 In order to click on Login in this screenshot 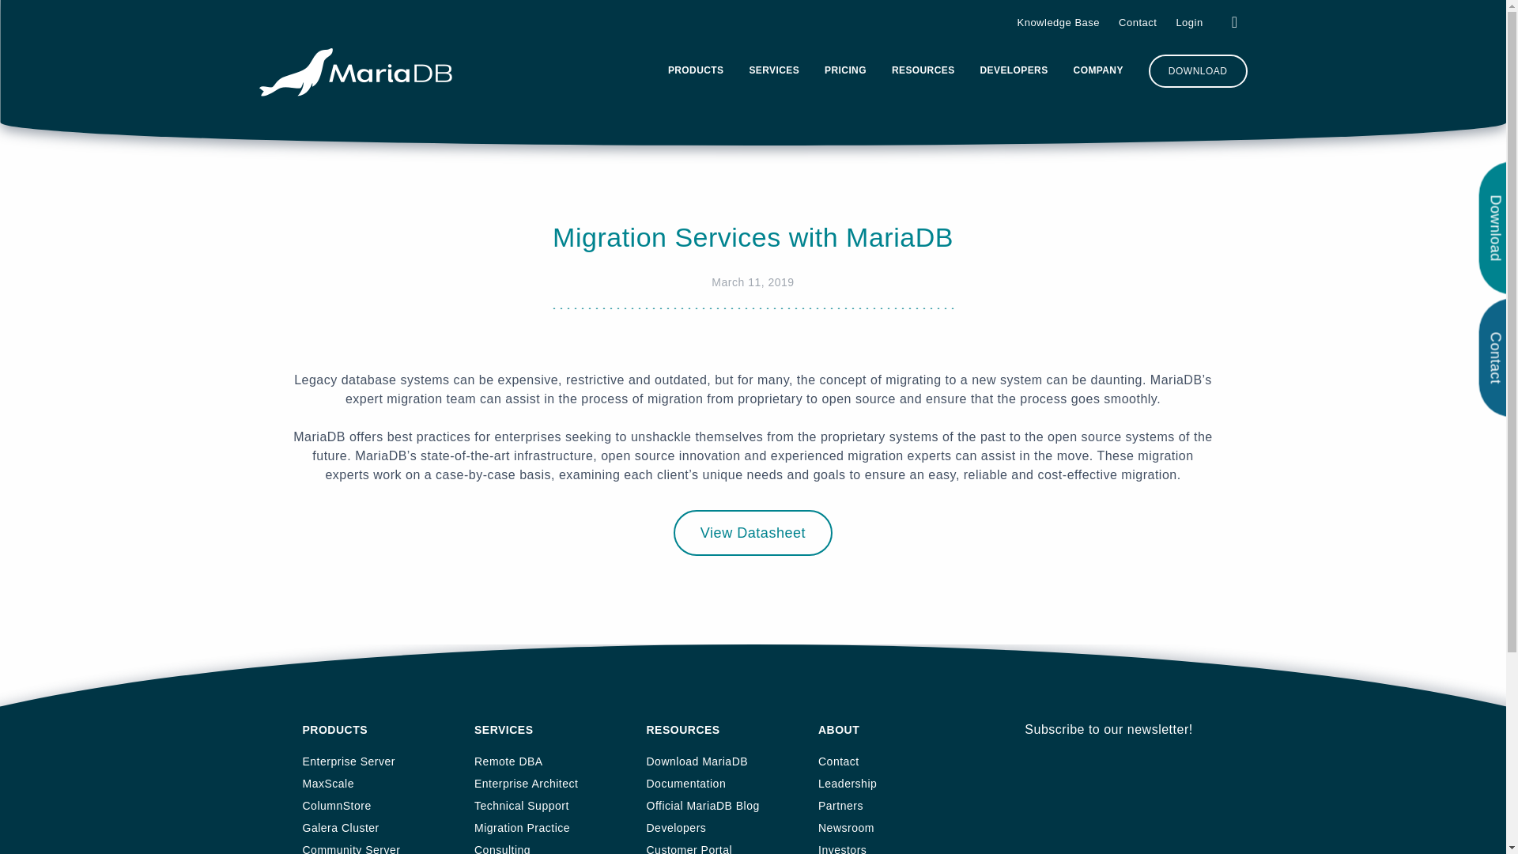, I will do `click(1188, 22)`.